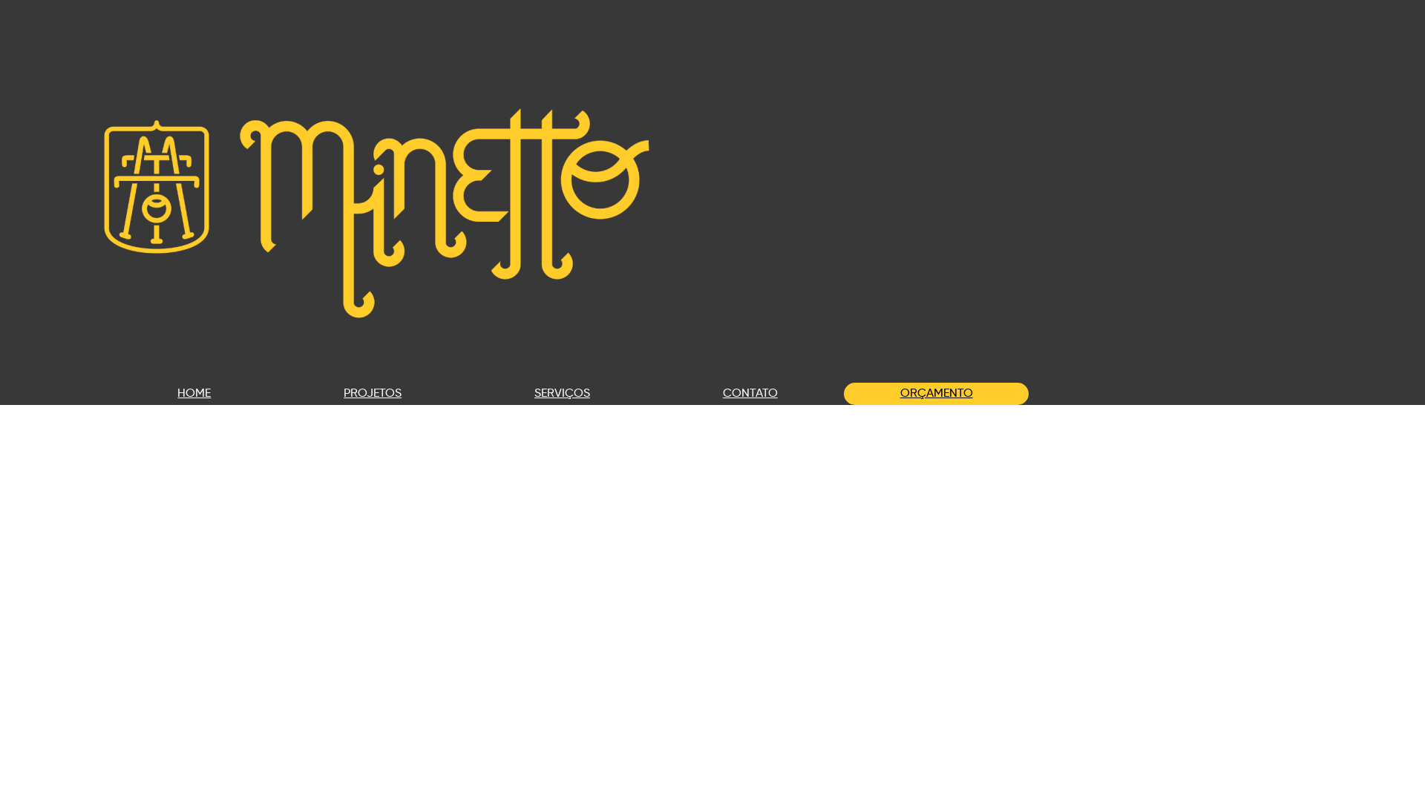 Image resolution: width=1425 pixels, height=801 pixels. Describe the element at coordinates (194, 394) in the screenshot. I see `HOME` at that location.